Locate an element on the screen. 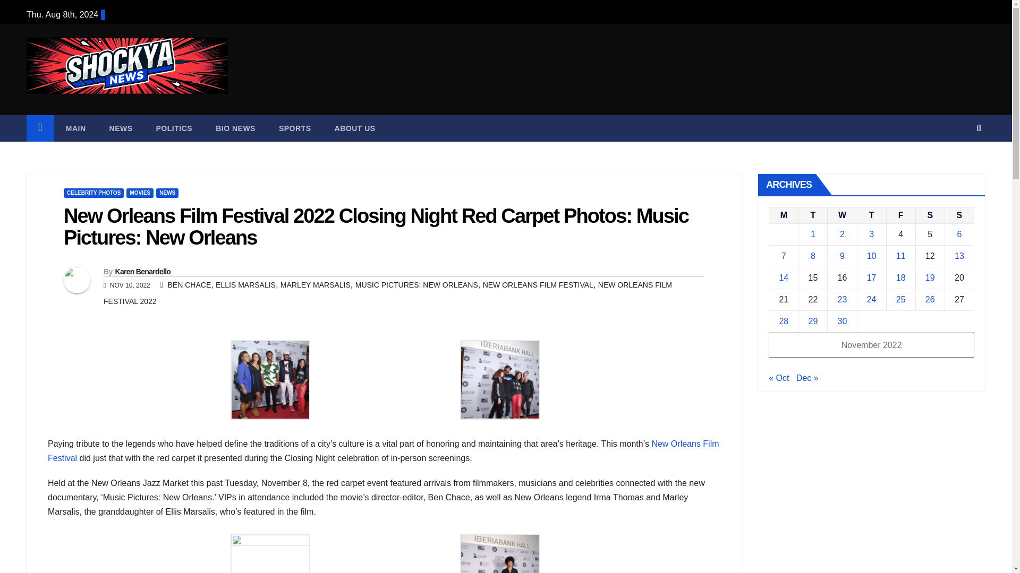 The image size is (1020, 573). ELLIS MARSALIS is located at coordinates (245, 285).